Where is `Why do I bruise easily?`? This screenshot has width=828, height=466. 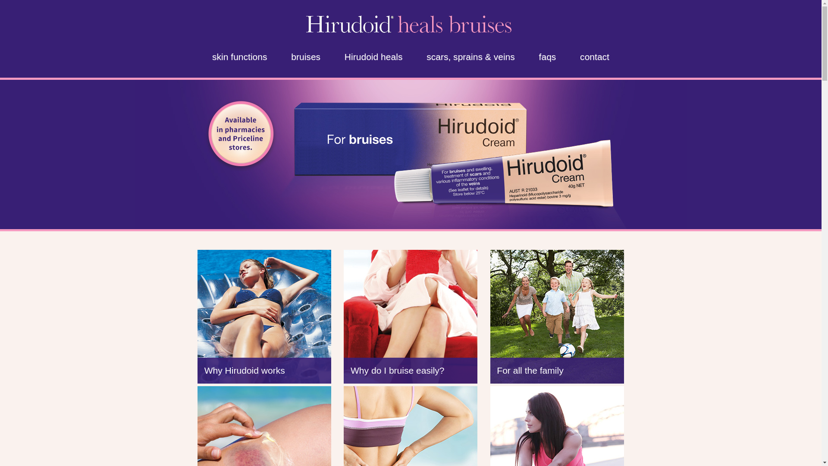
Why do I bruise easily? is located at coordinates (411, 317).